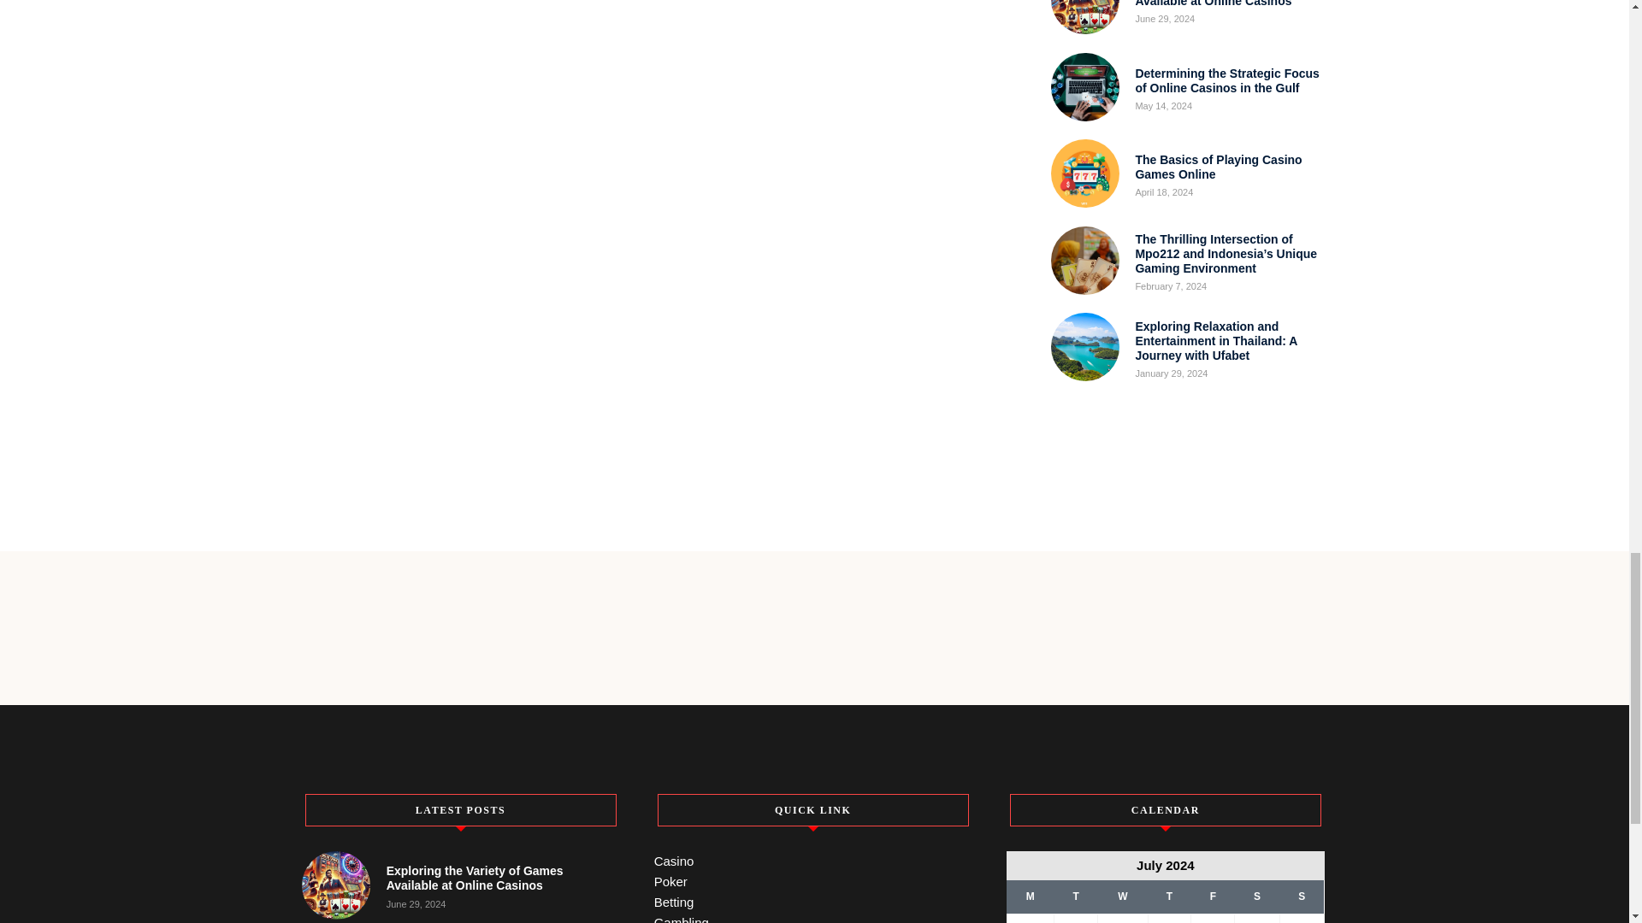 This screenshot has width=1642, height=923. Describe the element at coordinates (1030, 897) in the screenshot. I see `Monday` at that location.